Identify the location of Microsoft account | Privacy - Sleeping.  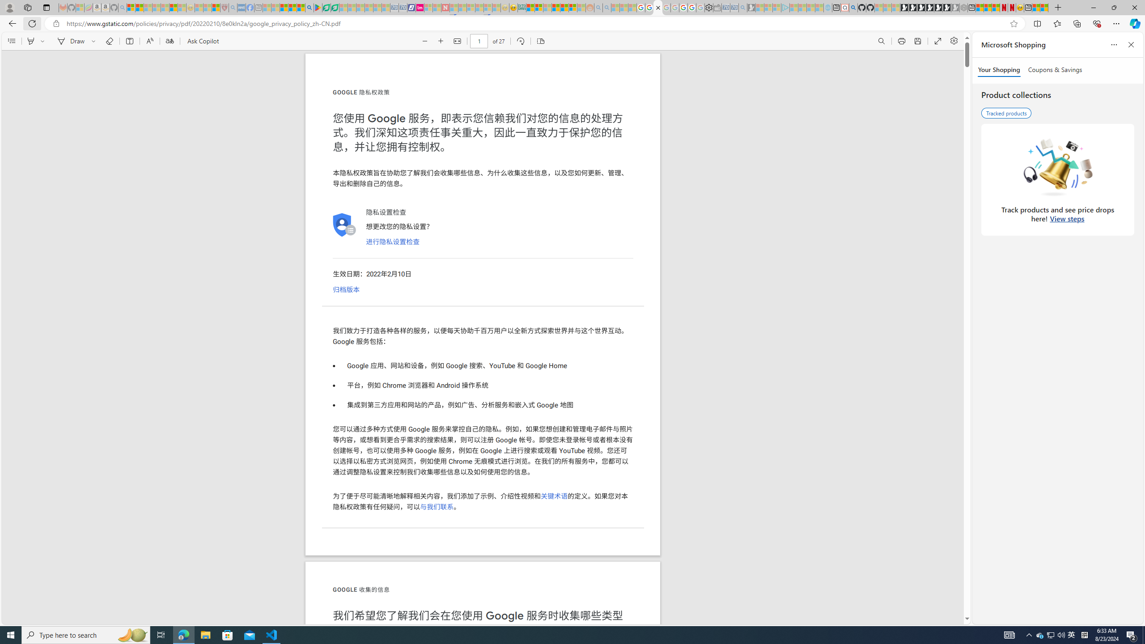
(776, 8).